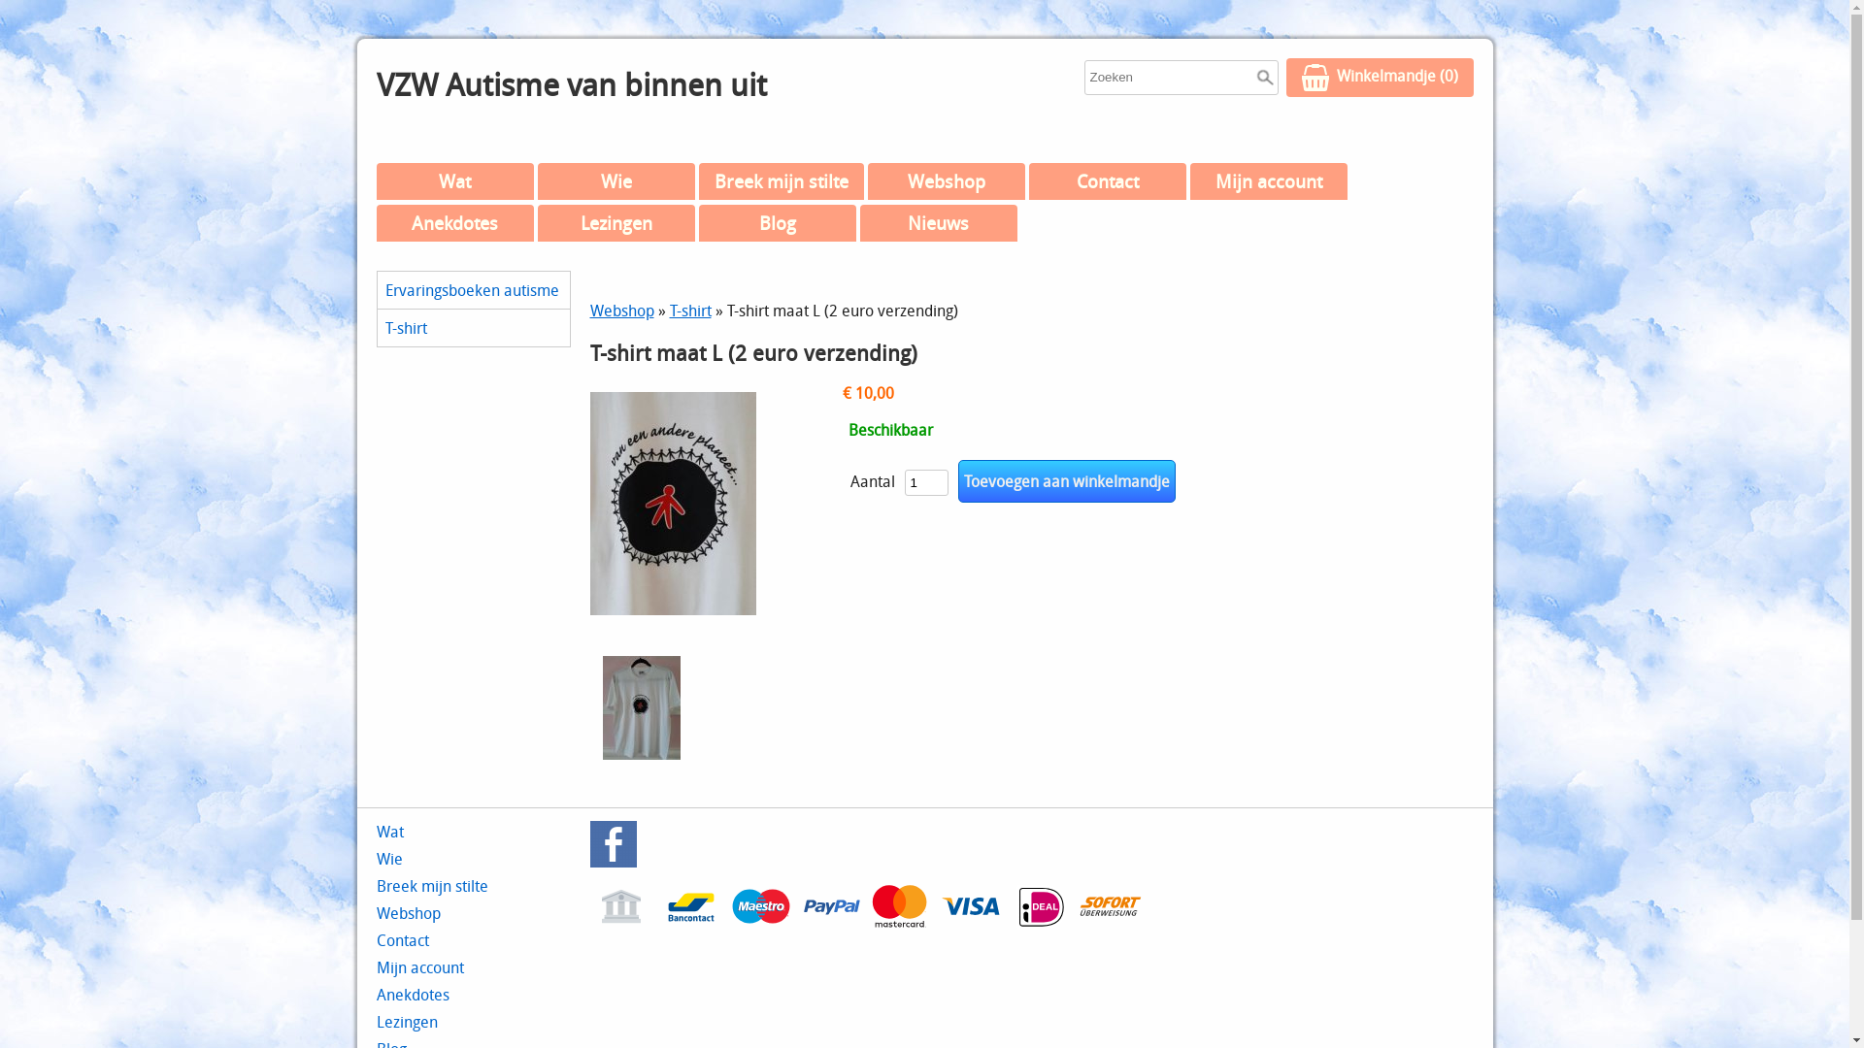  Describe the element at coordinates (947, 181) in the screenshot. I see `Webshop` at that location.